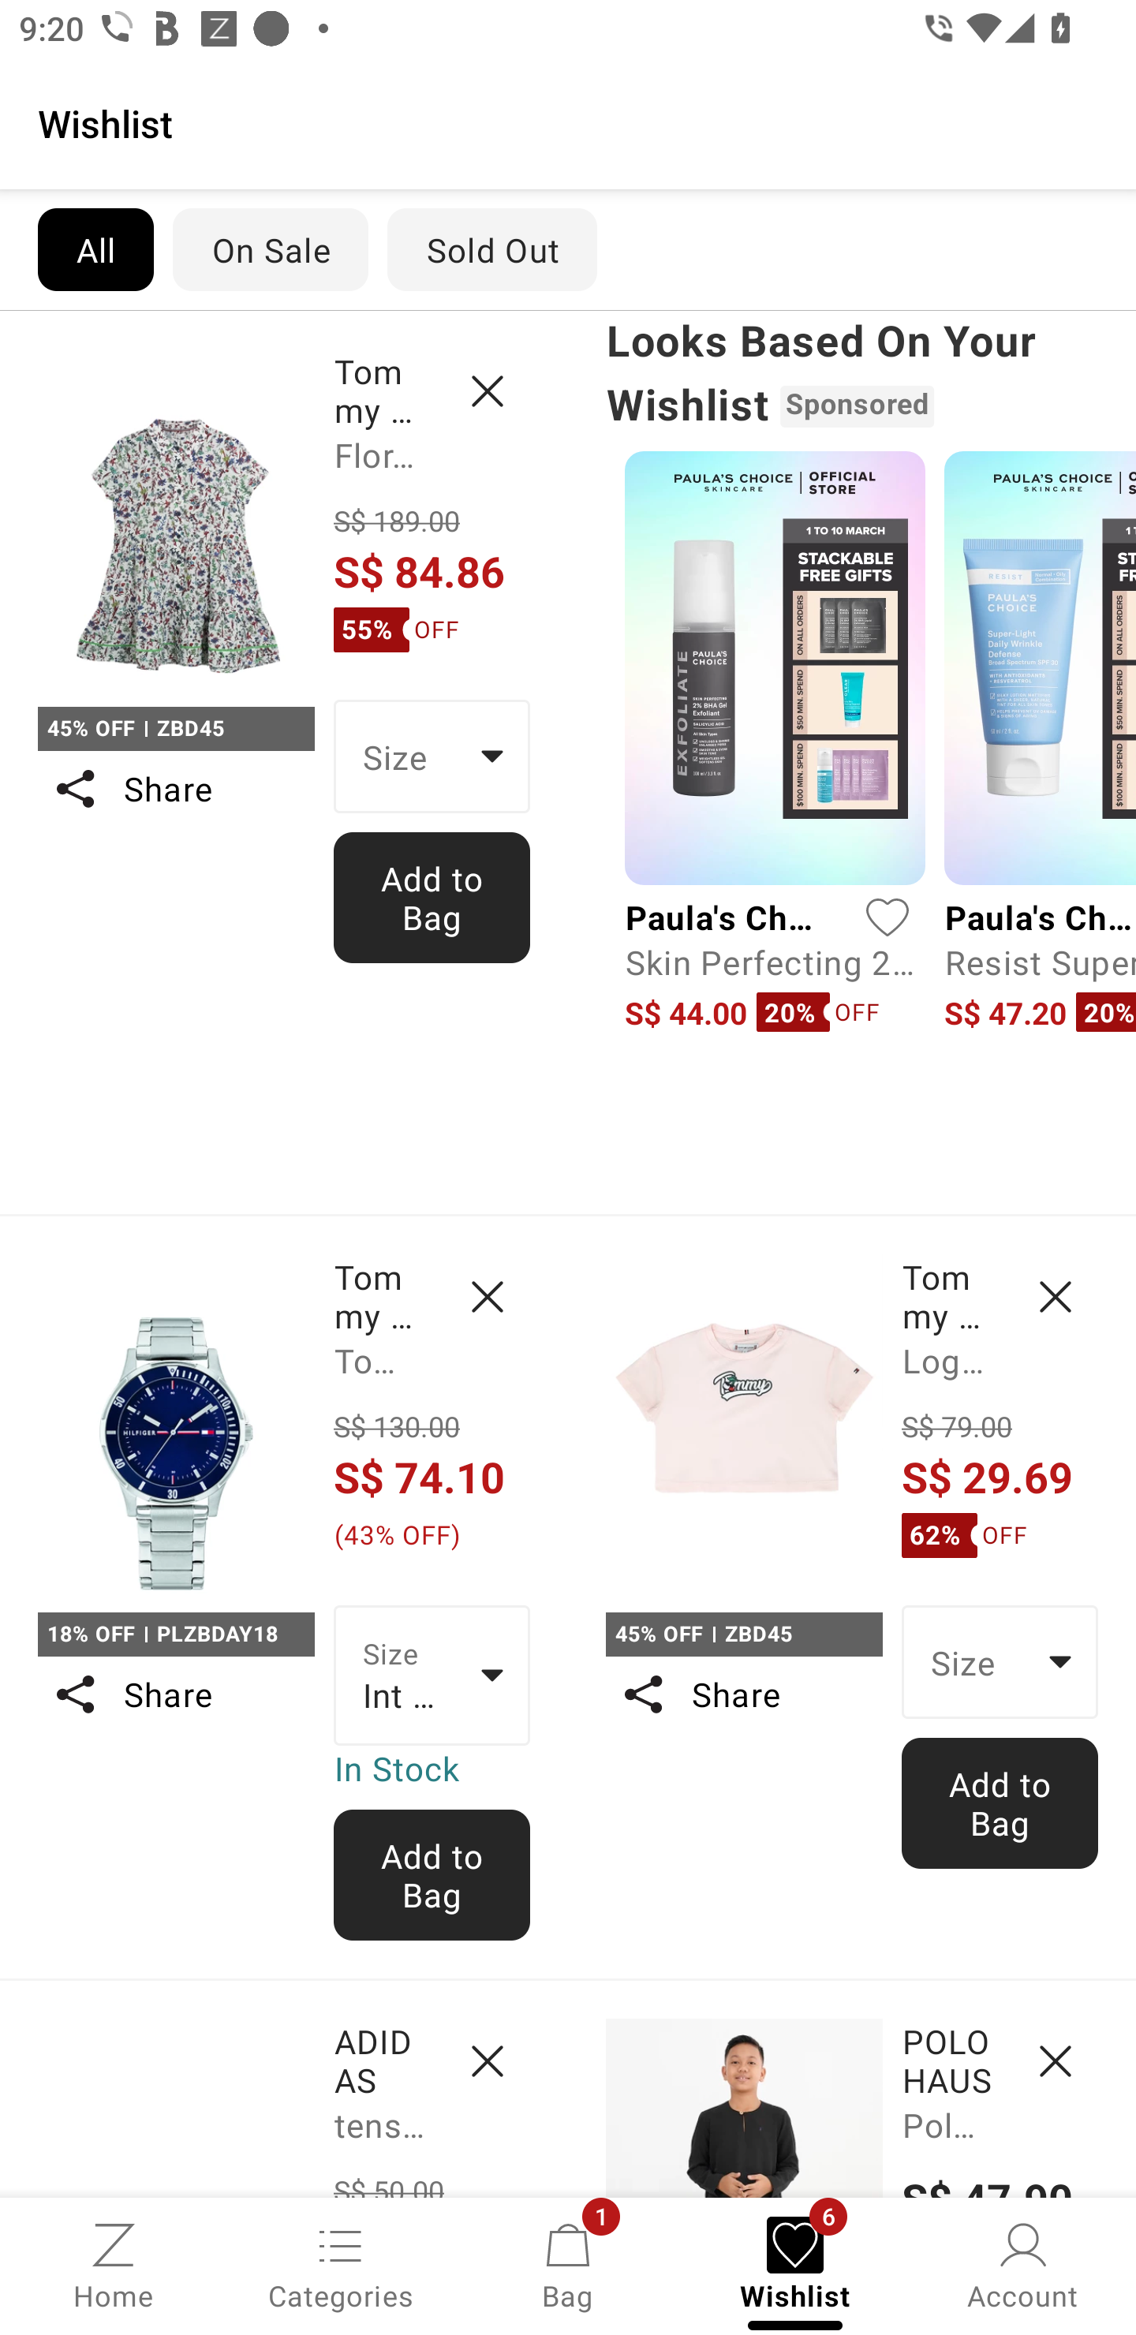  What do you see at coordinates (568, 122) in the screenshot?
I see `Wishlist` at bounding box center [568, 122].